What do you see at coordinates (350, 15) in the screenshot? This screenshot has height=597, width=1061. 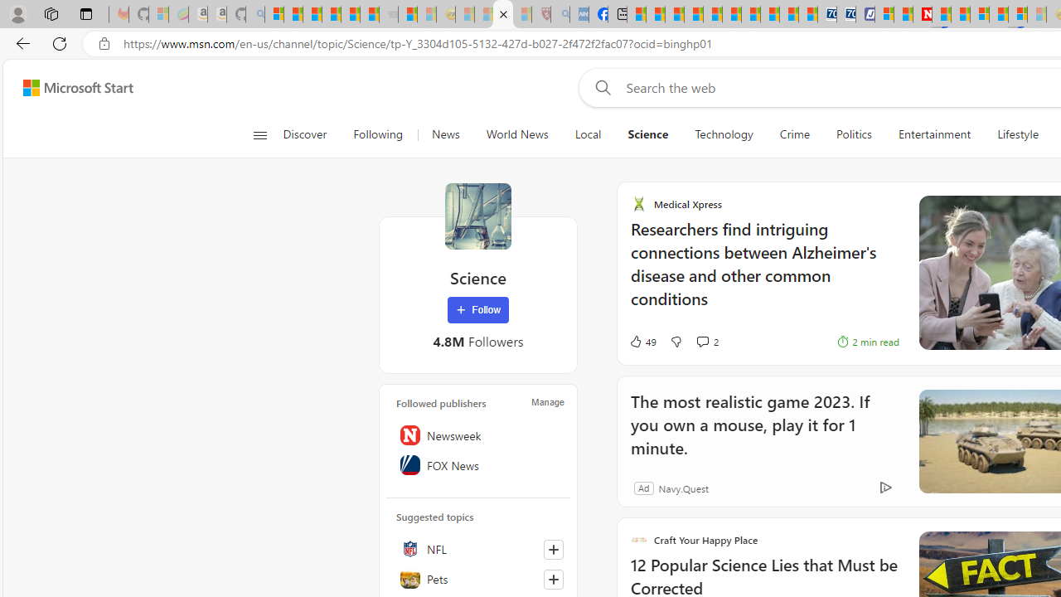 I see `New Report Confirms 2023 Was Record Hot | Watch` at bounding box center [350, 15].